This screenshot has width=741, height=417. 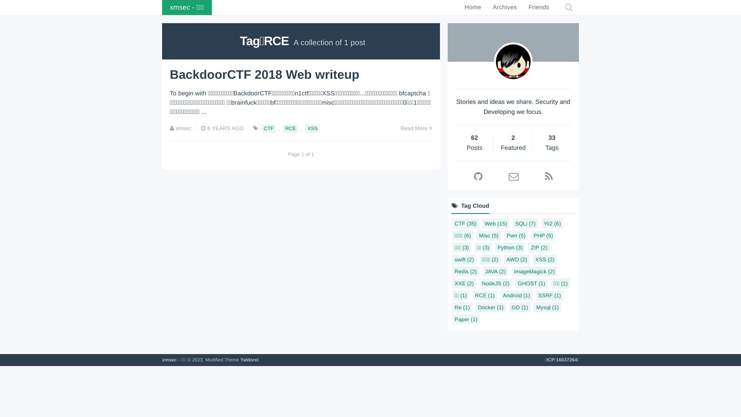 I want to click on Android (1), so click(x=516, y=295).